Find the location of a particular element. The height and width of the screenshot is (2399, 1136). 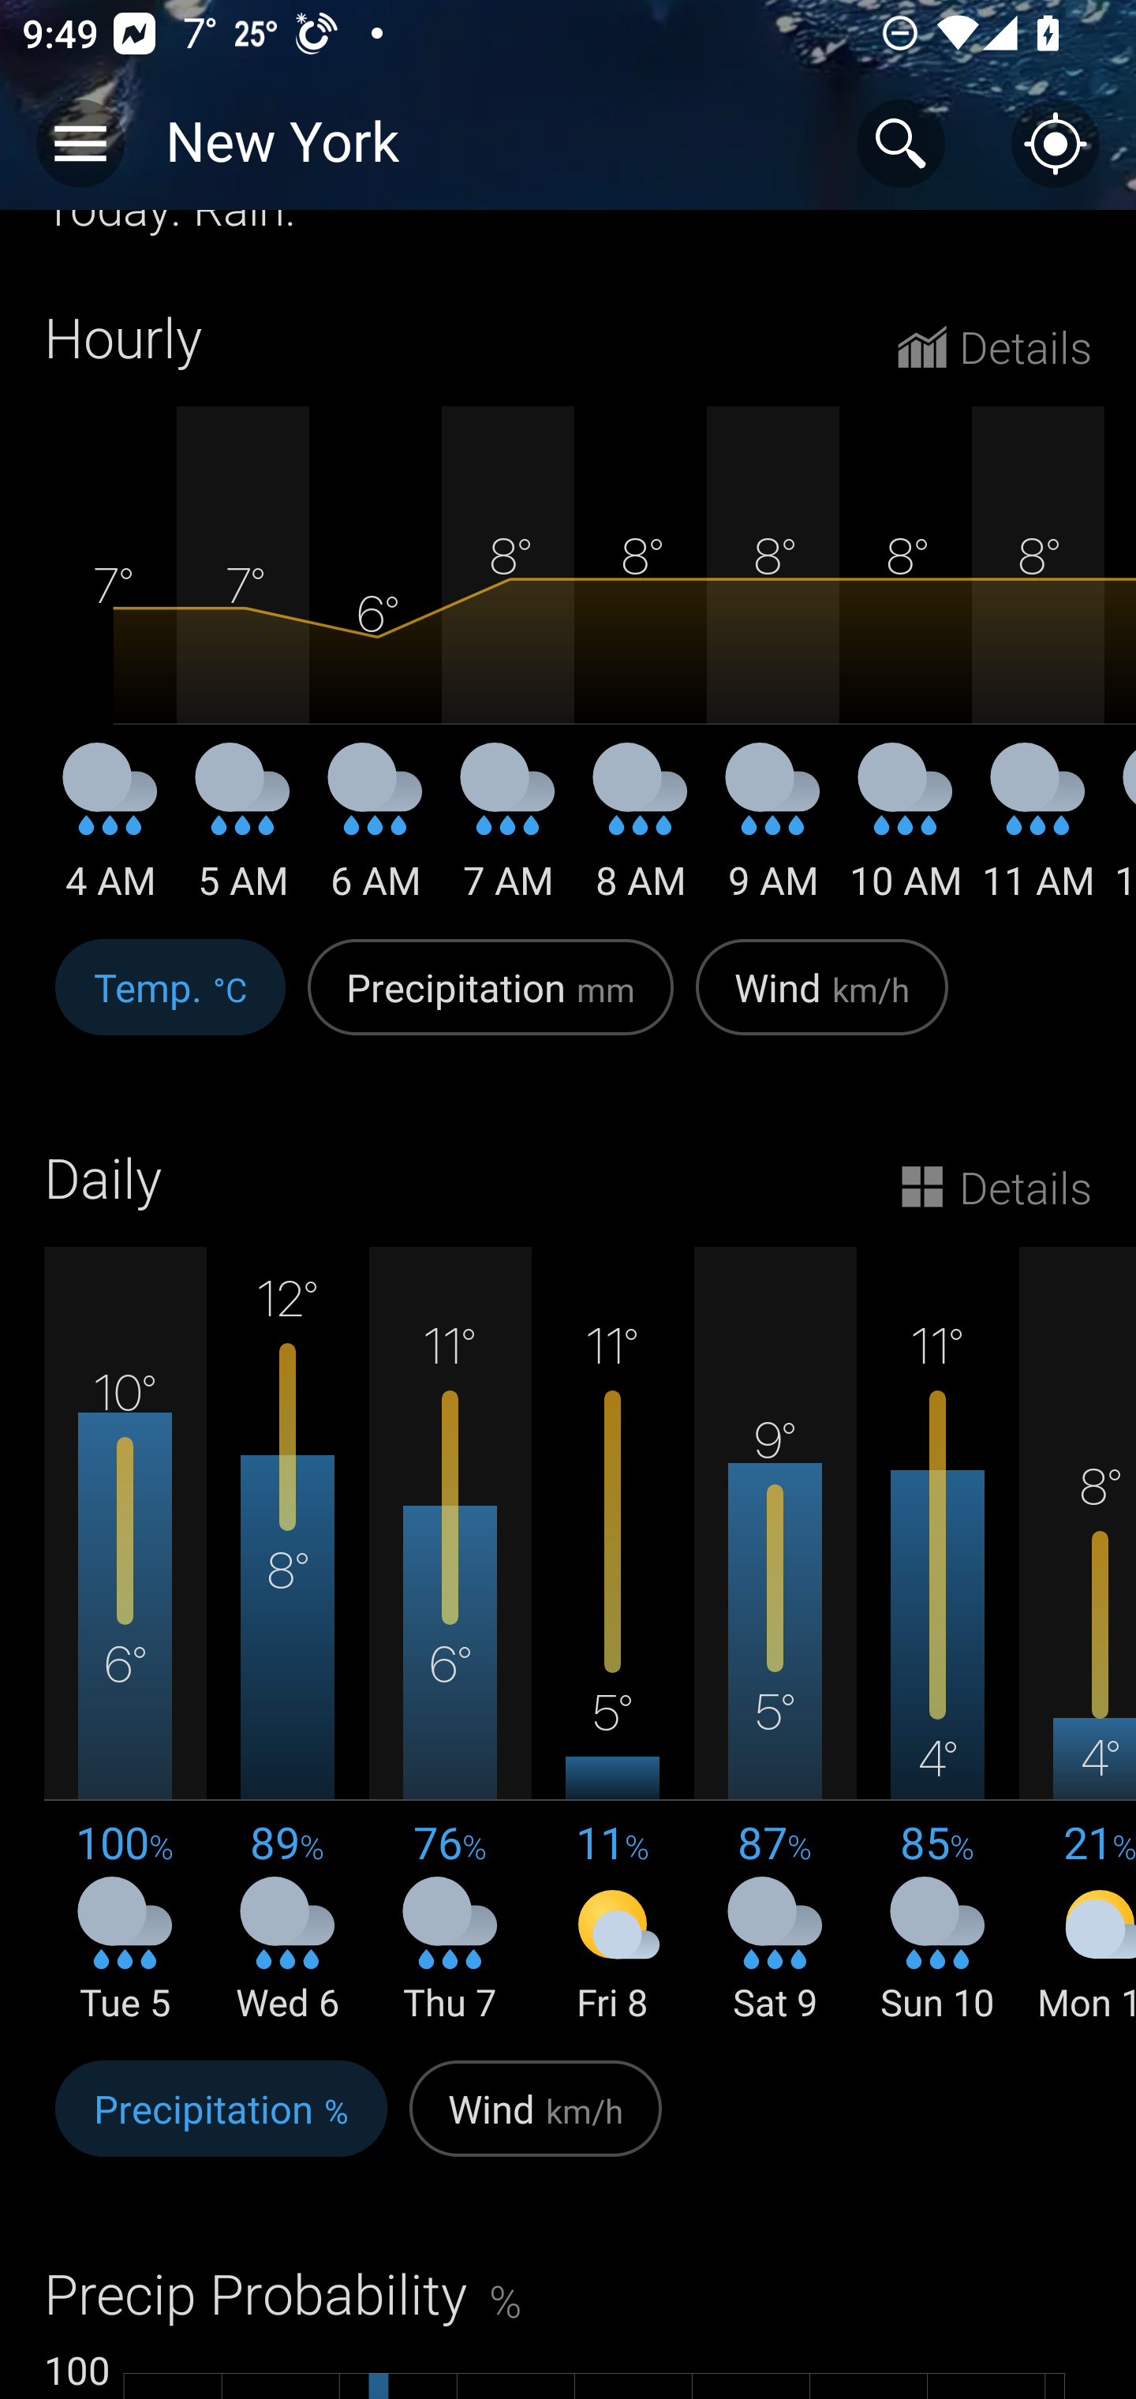

Wind km/h is located at coordinates (822, 1004).